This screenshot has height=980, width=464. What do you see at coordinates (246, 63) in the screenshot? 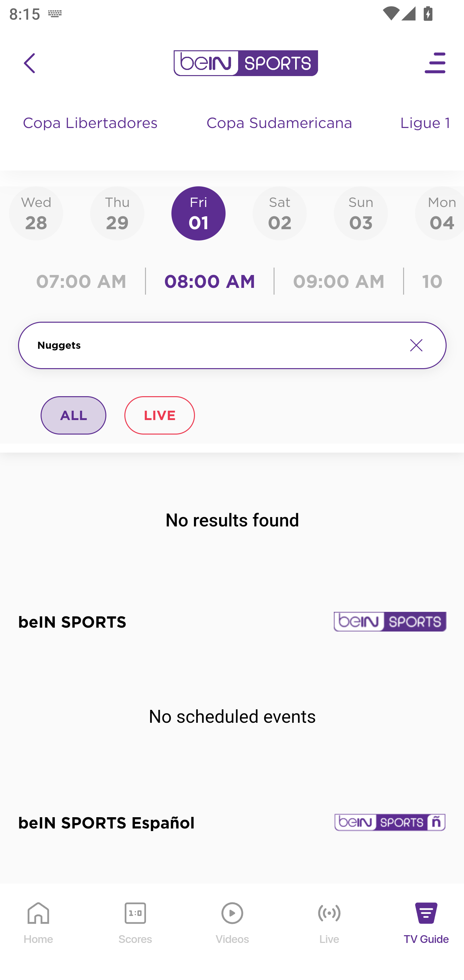
I see `en-us?platform=mobile_android bein logo` at bounding box center [246, 63].